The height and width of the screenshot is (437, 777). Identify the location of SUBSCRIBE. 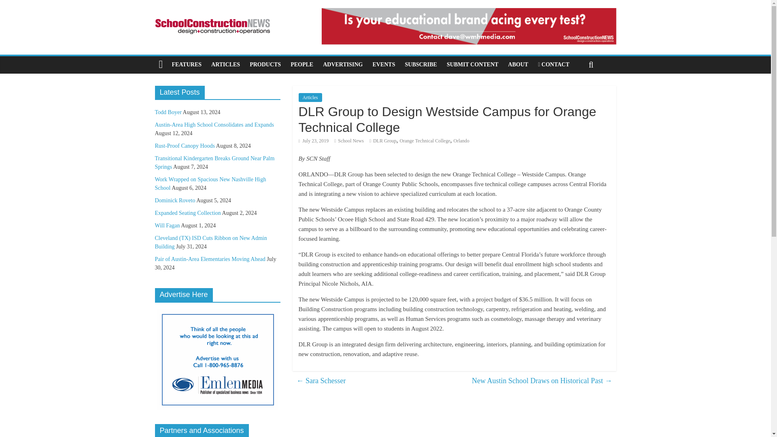
(420, 65).